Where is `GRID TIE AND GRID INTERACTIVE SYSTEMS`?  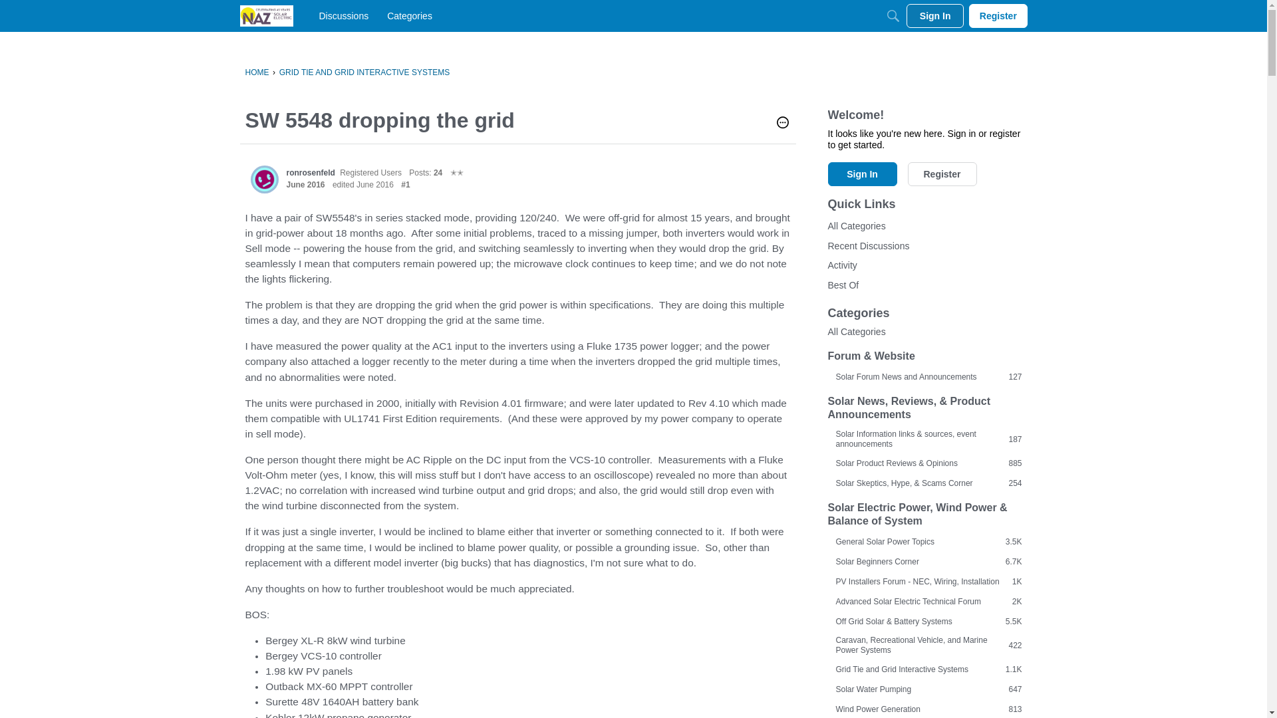 GRID TIE AND GRID INTERACTIVE SYSTEMS is located at coordinates (364, 72).